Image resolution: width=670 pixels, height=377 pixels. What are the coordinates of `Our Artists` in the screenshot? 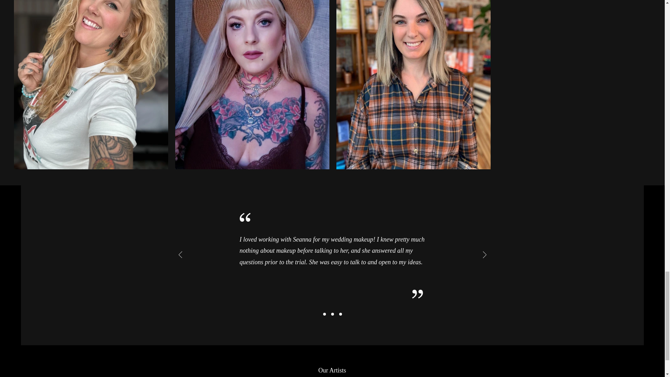 It's located at (332, 370).